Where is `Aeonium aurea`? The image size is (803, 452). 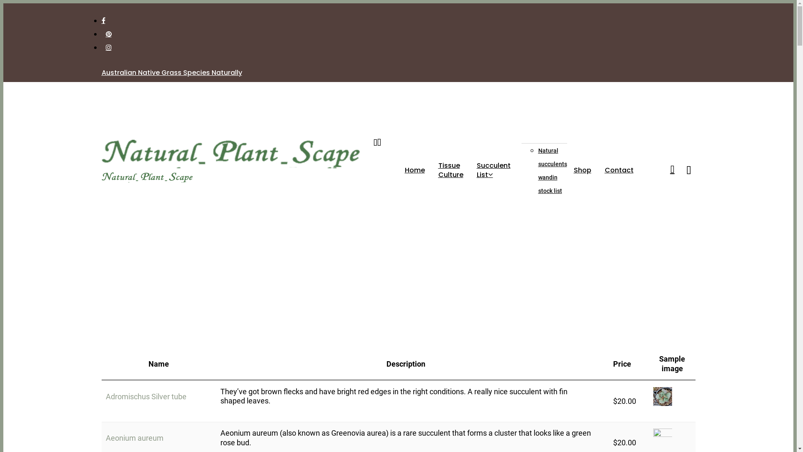
Aeonium aurea is located at coordinates (662, 438).